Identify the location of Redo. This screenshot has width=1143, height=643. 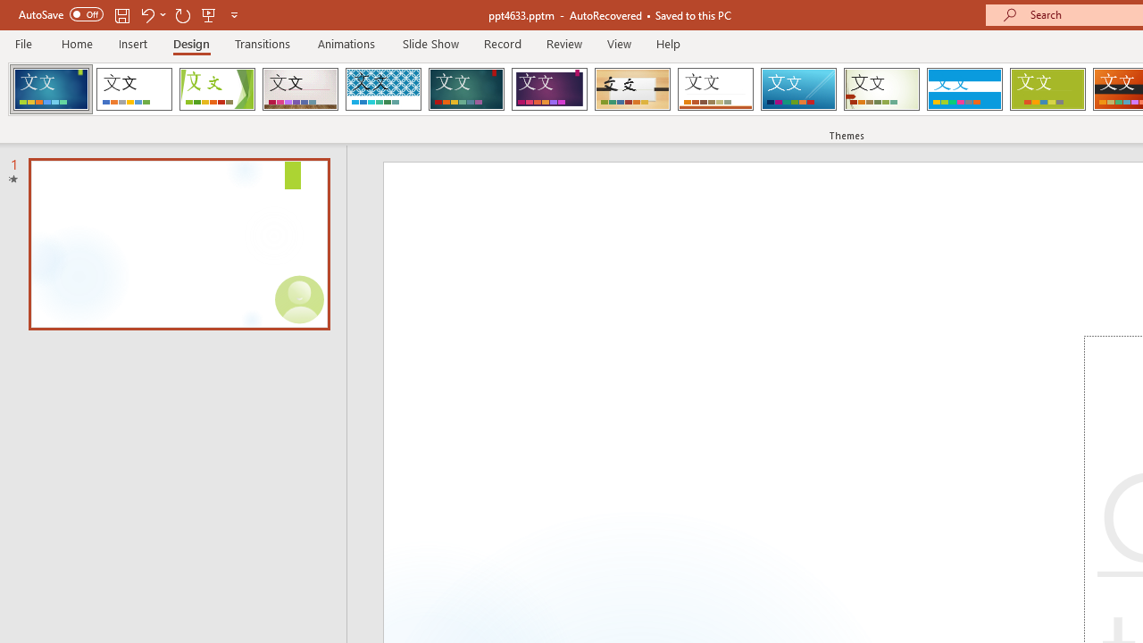
(182, 14).